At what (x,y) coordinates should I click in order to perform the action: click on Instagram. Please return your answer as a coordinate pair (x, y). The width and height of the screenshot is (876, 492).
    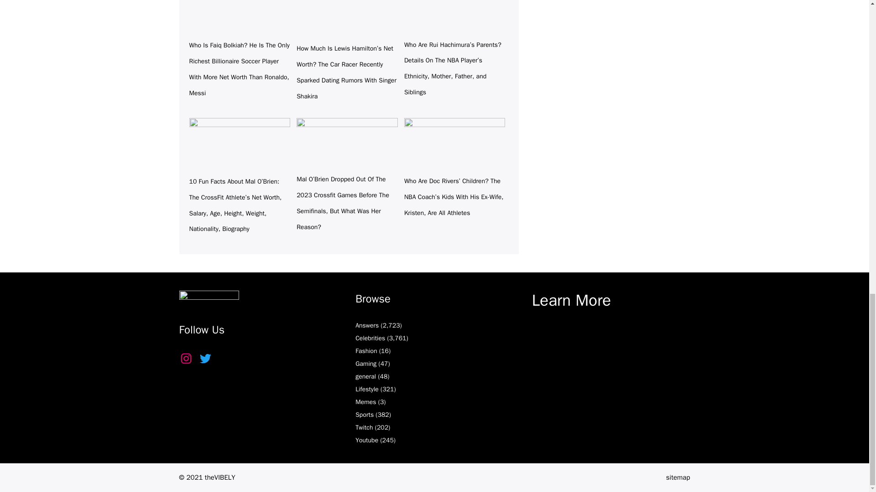
    Looking at the image, I should click on (185, 359).